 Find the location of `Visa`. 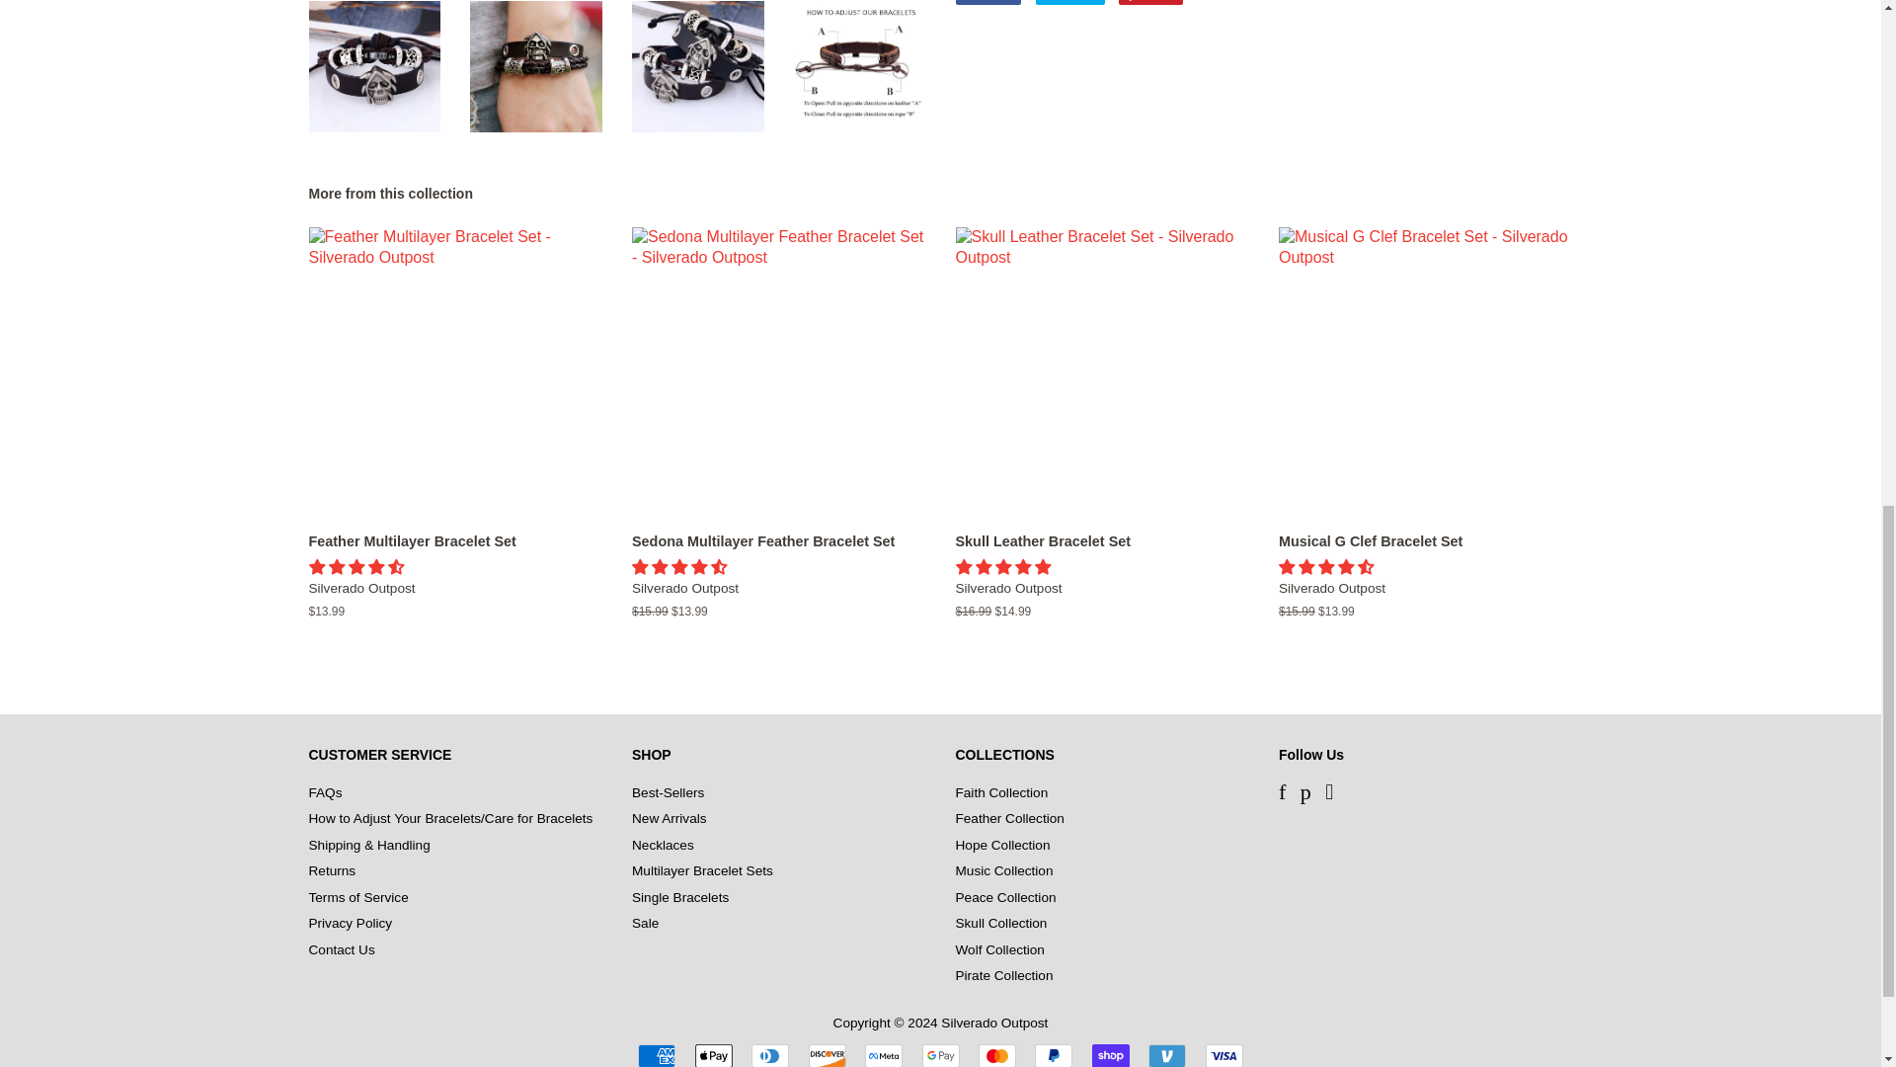

Visa is located at coordinates (1224, 1055).